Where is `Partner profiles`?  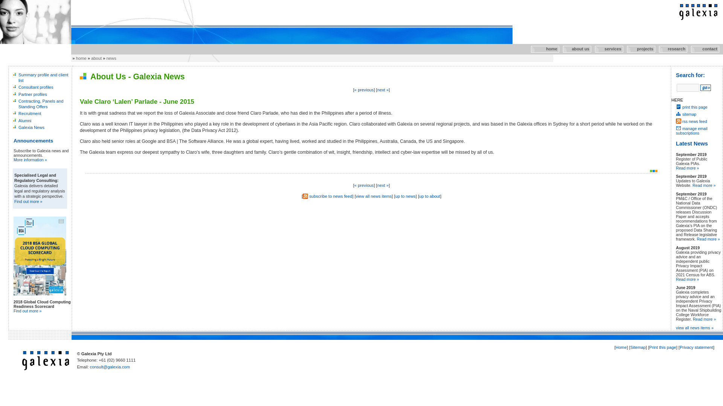
Partner profiles is located at coordinates (32, 94).